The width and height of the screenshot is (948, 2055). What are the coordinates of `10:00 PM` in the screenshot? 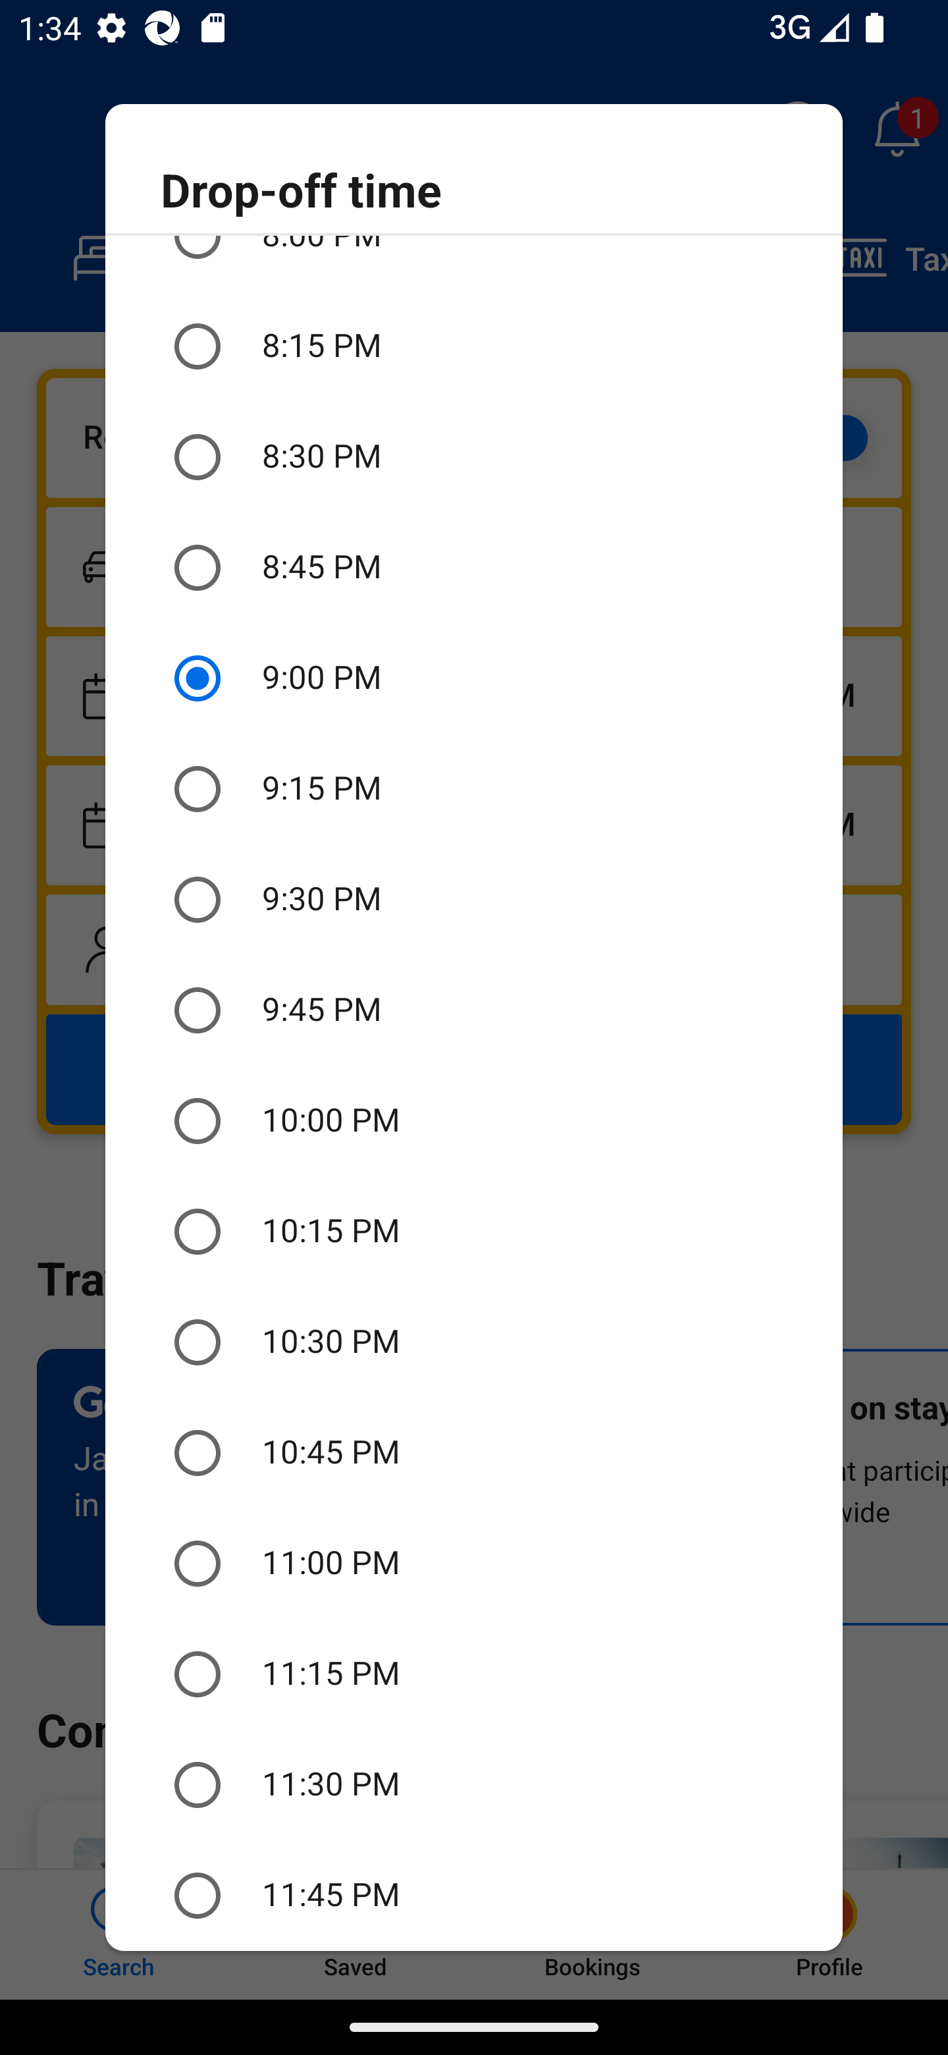 It's located at (474, 1121).